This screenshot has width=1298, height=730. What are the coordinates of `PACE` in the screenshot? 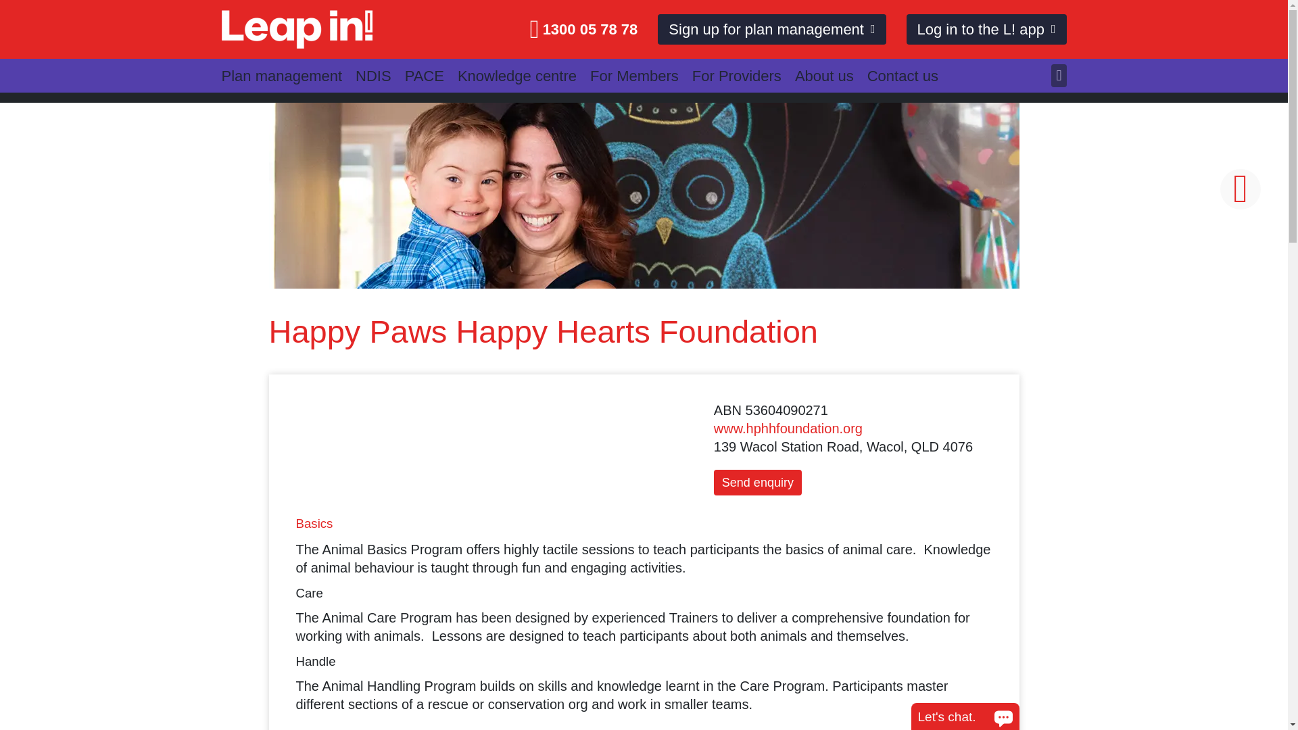 It's located at (431, 75).